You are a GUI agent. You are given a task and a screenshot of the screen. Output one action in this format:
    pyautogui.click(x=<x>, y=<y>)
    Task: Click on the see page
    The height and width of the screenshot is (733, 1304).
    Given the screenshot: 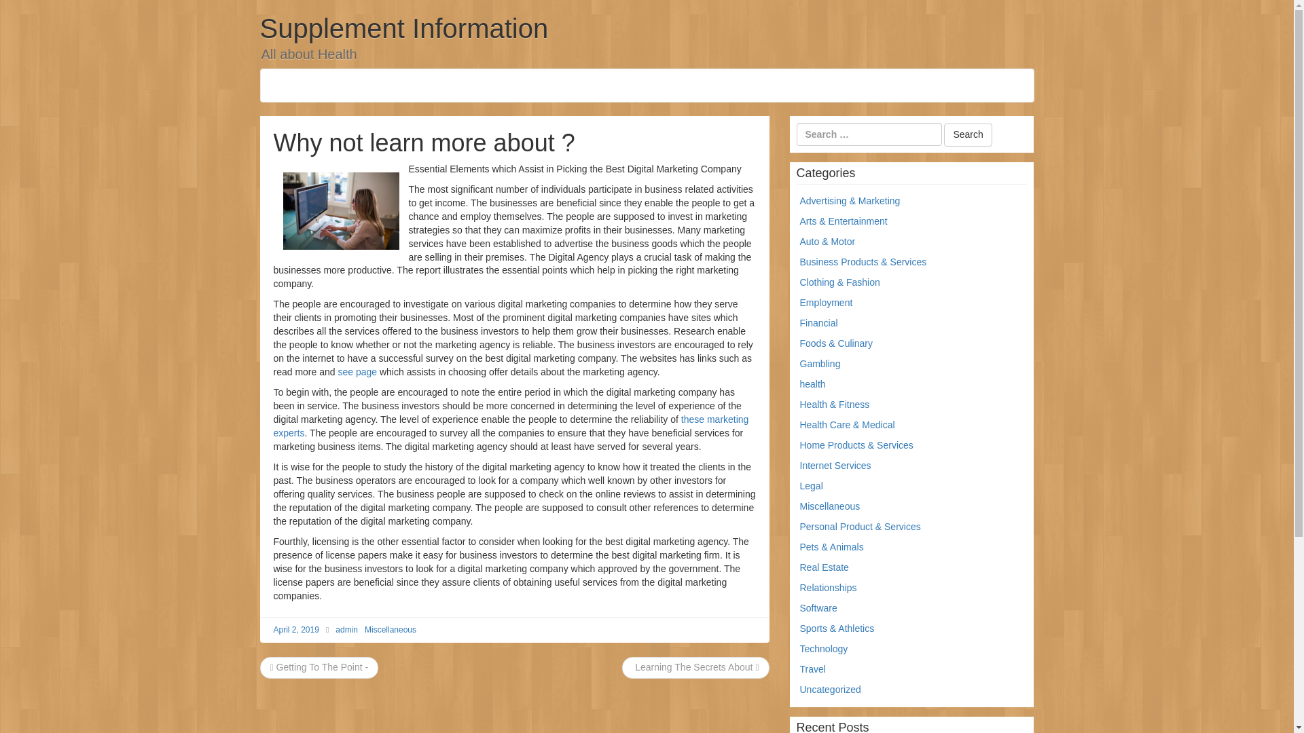 What is the action you would take?
    pyautogui.click(x=357, y=372)
    